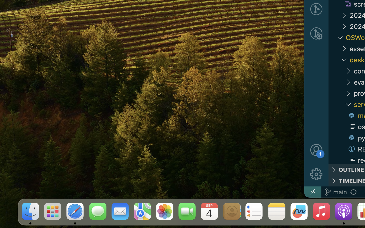  What do you see at coordinates (316, 150) in the screenshot?
I see `` at bounding box center [316, 150].